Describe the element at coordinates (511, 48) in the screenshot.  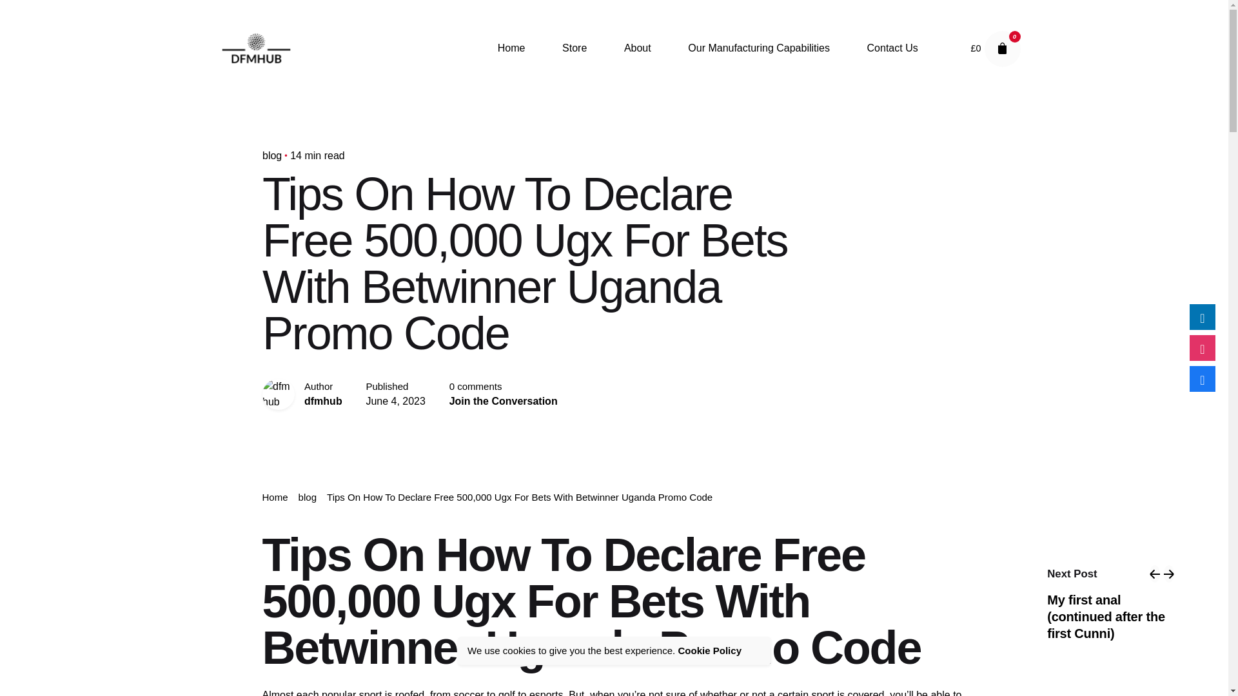
I see `Home` at that location.